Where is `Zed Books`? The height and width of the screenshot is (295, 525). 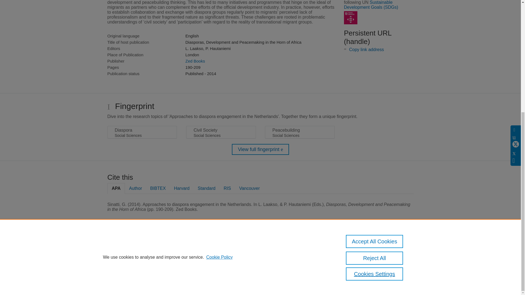
Zed Books is located at coordinates (195, 61).